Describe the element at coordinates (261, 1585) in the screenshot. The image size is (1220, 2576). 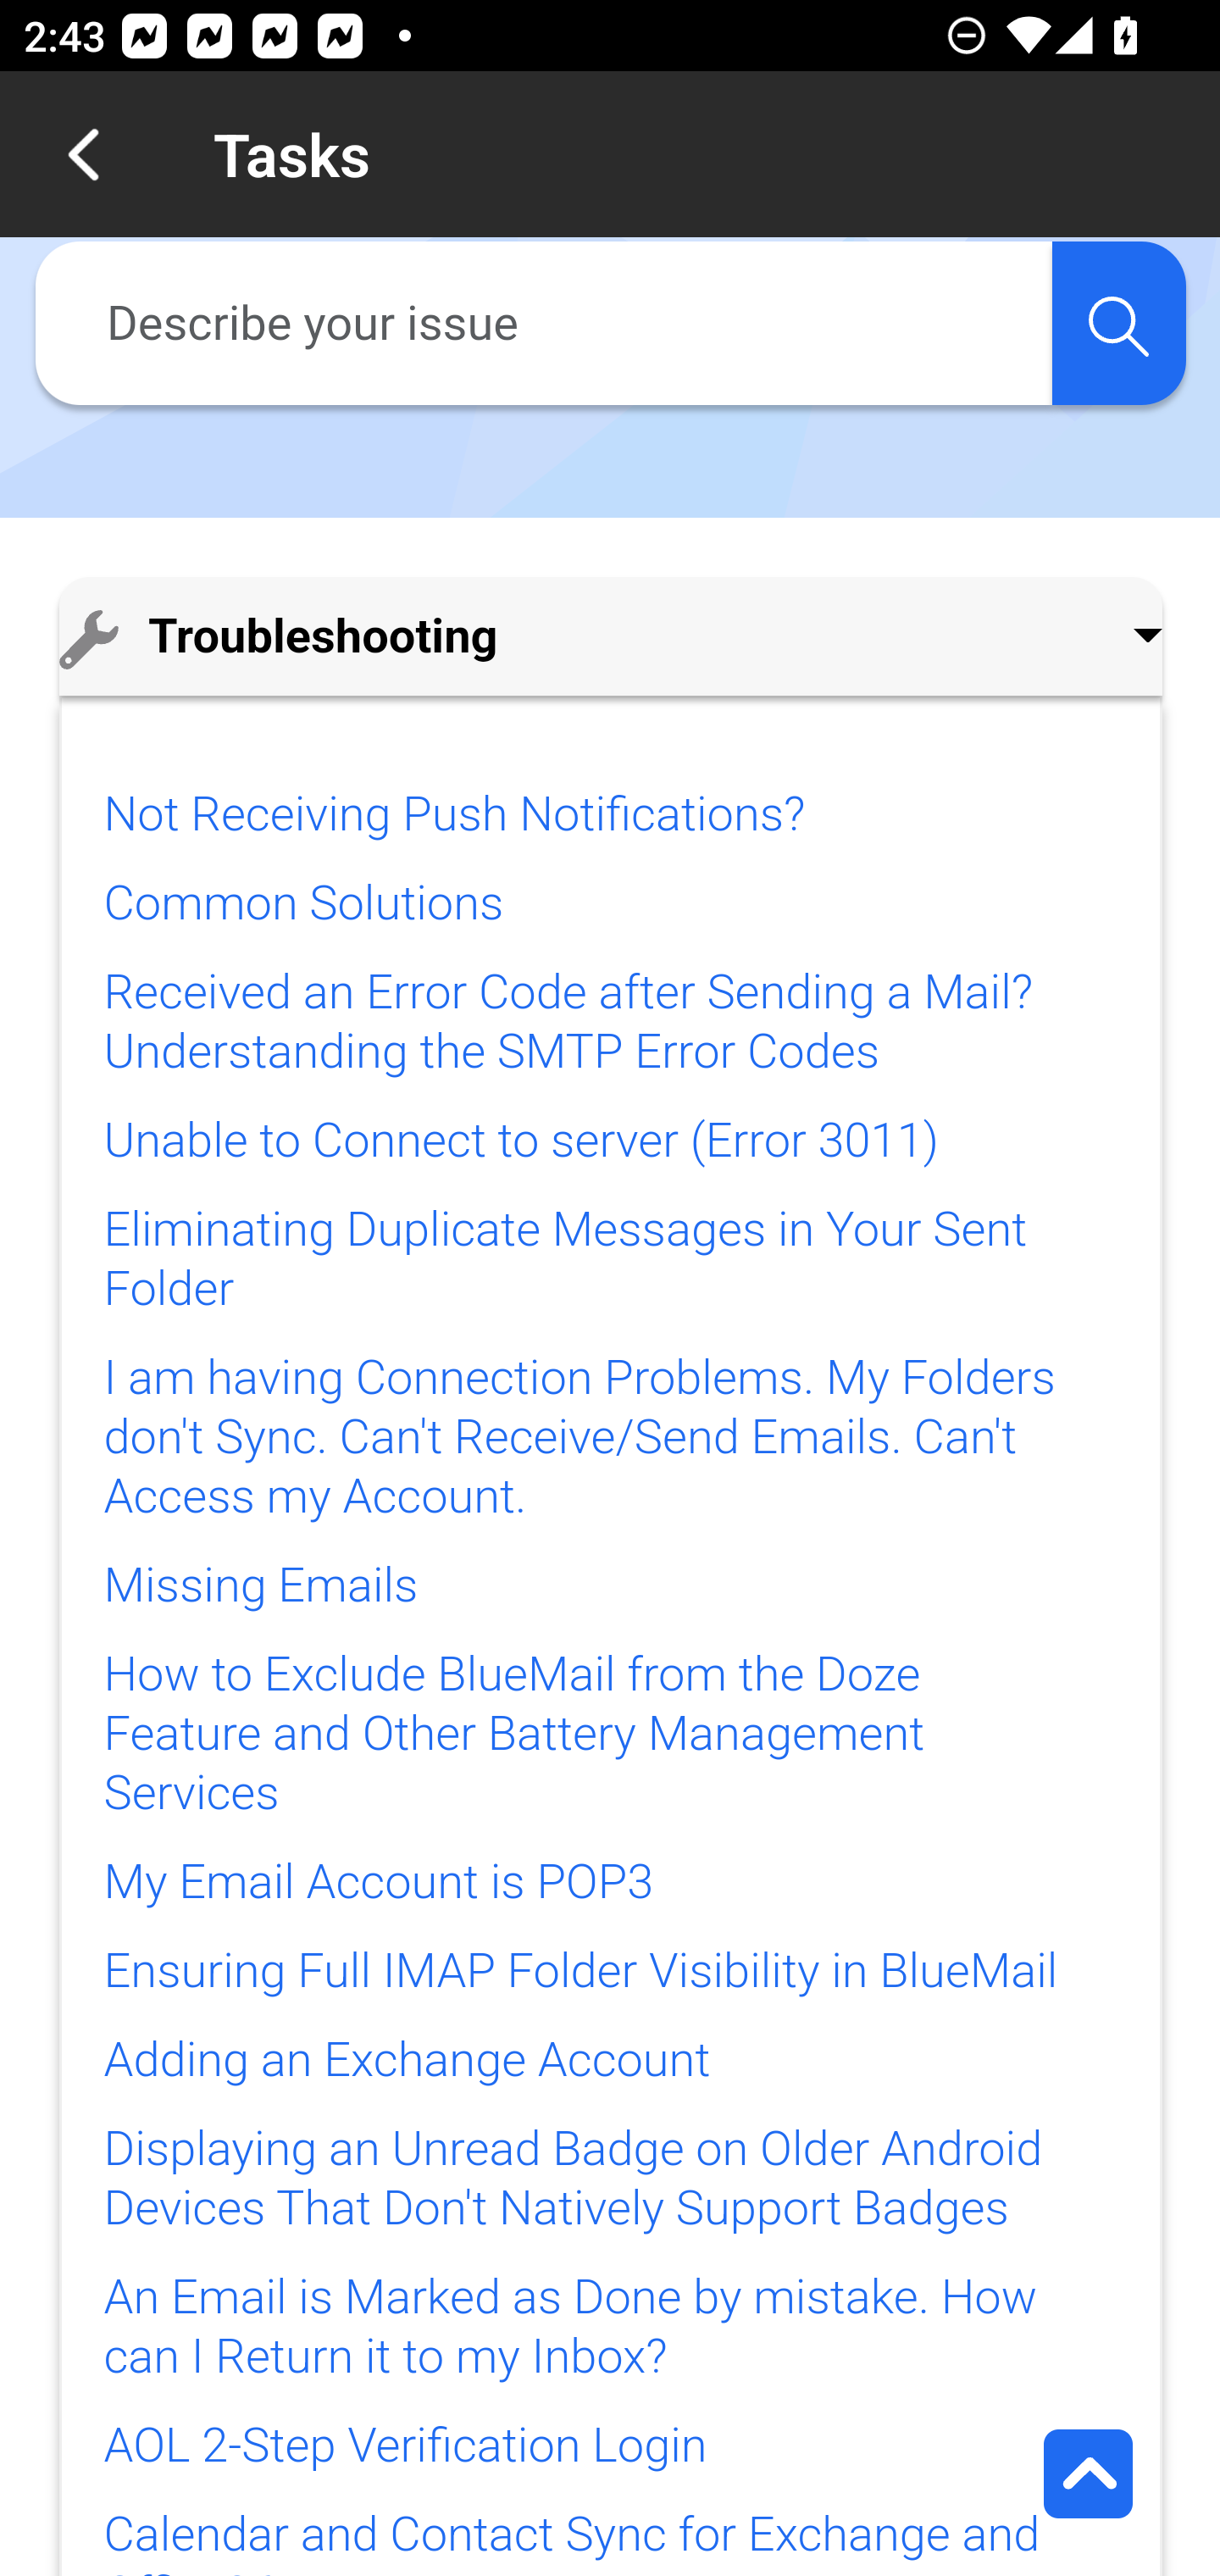
I see `Missing Emails` at that location.